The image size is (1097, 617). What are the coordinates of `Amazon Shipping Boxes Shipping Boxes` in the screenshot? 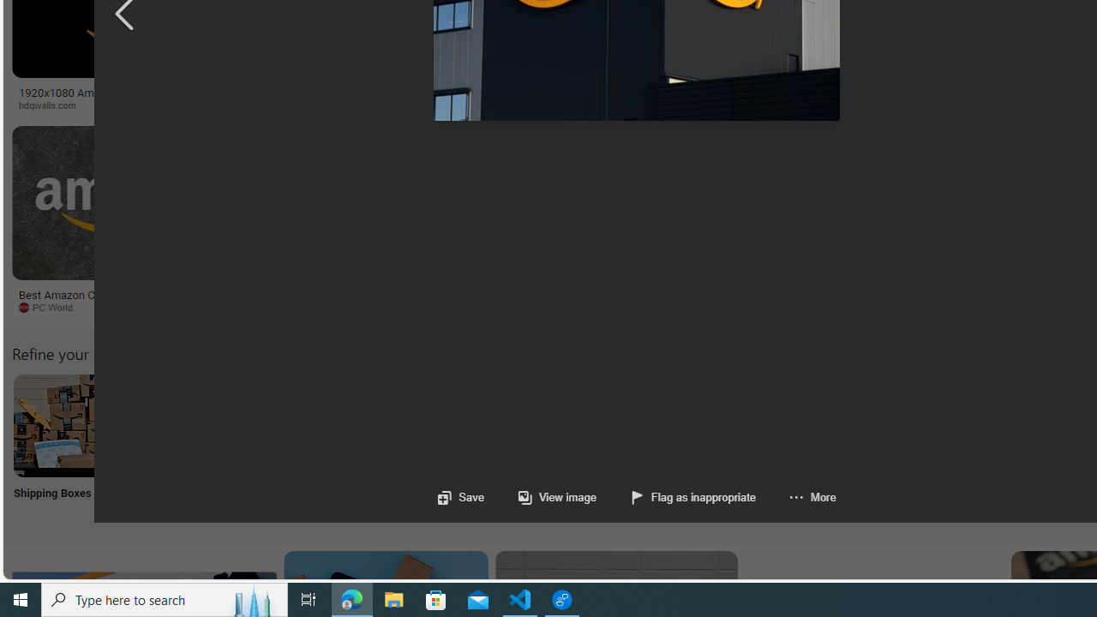 It's located at (64, 447).